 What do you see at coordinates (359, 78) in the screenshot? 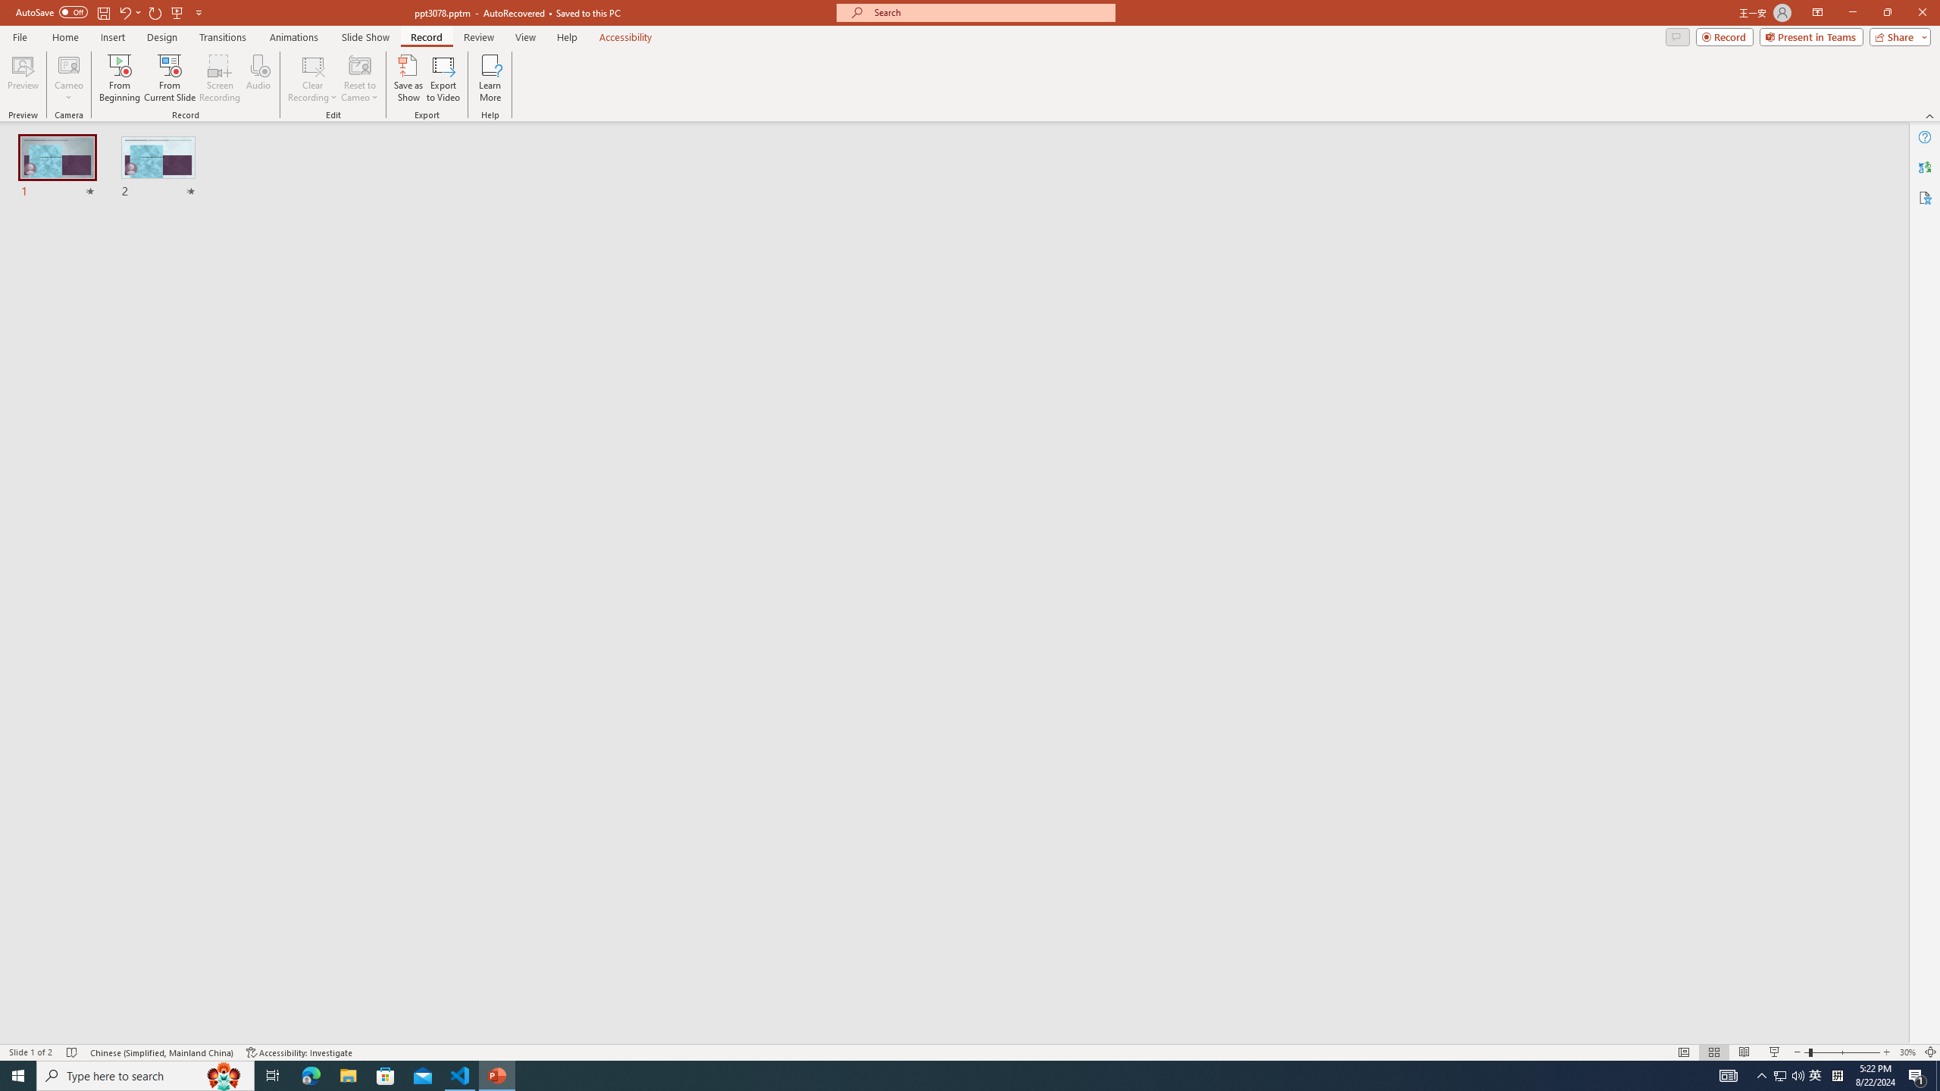
I see `Reset to Cameo` at bounding box center [359, 78].